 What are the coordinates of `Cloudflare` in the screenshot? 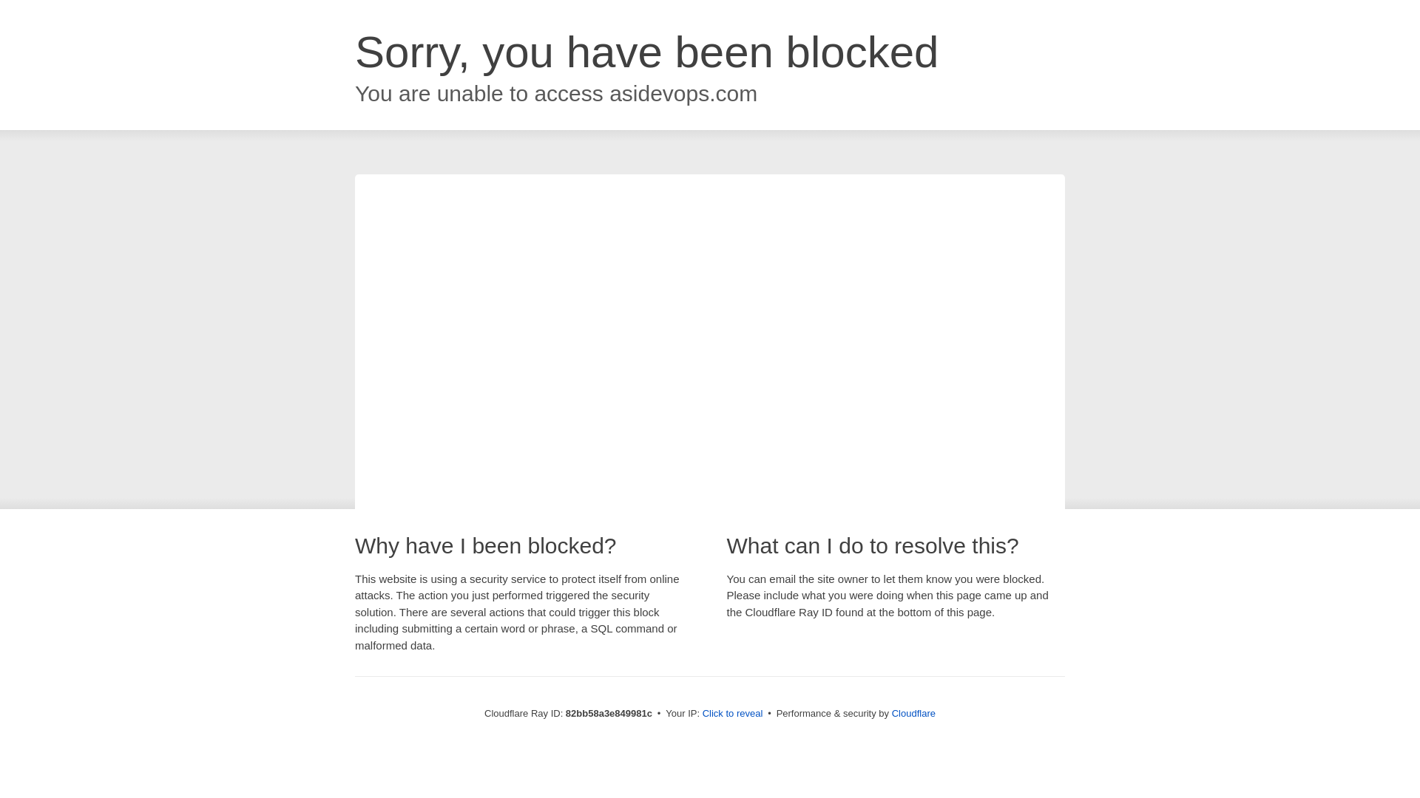 It's located at (914, 714).